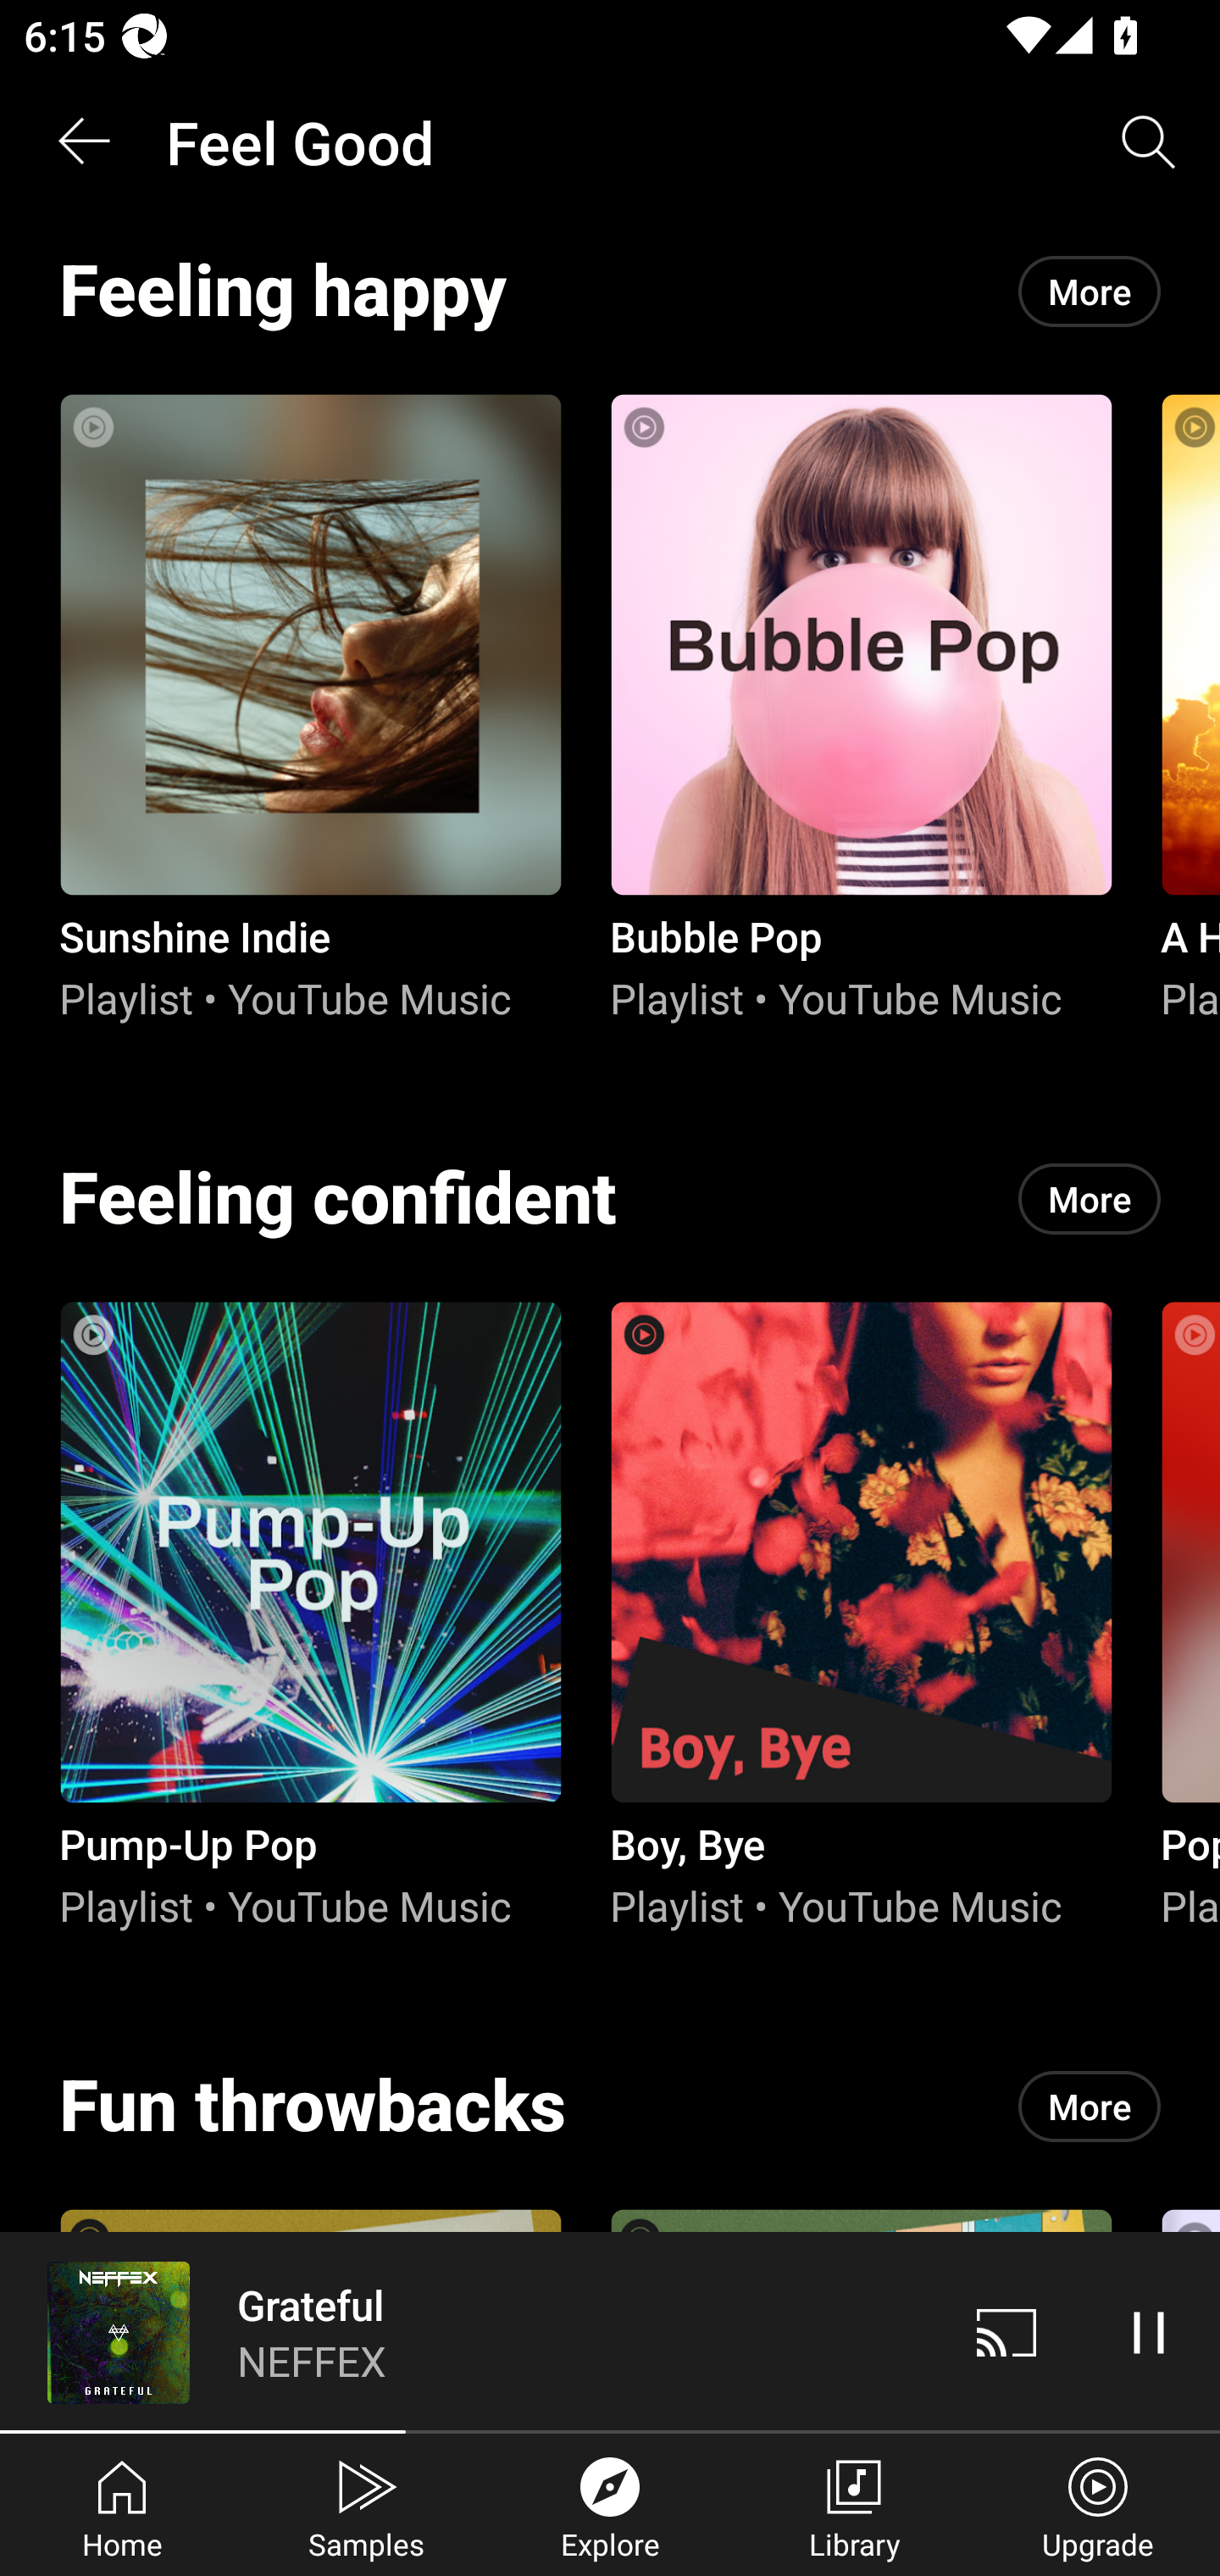 This screenshot has height=2576, width=1220. Describe the element at coordinates (610, 291) in the screenshot. I see `Feeling happy Feeling happy More More` at that location.